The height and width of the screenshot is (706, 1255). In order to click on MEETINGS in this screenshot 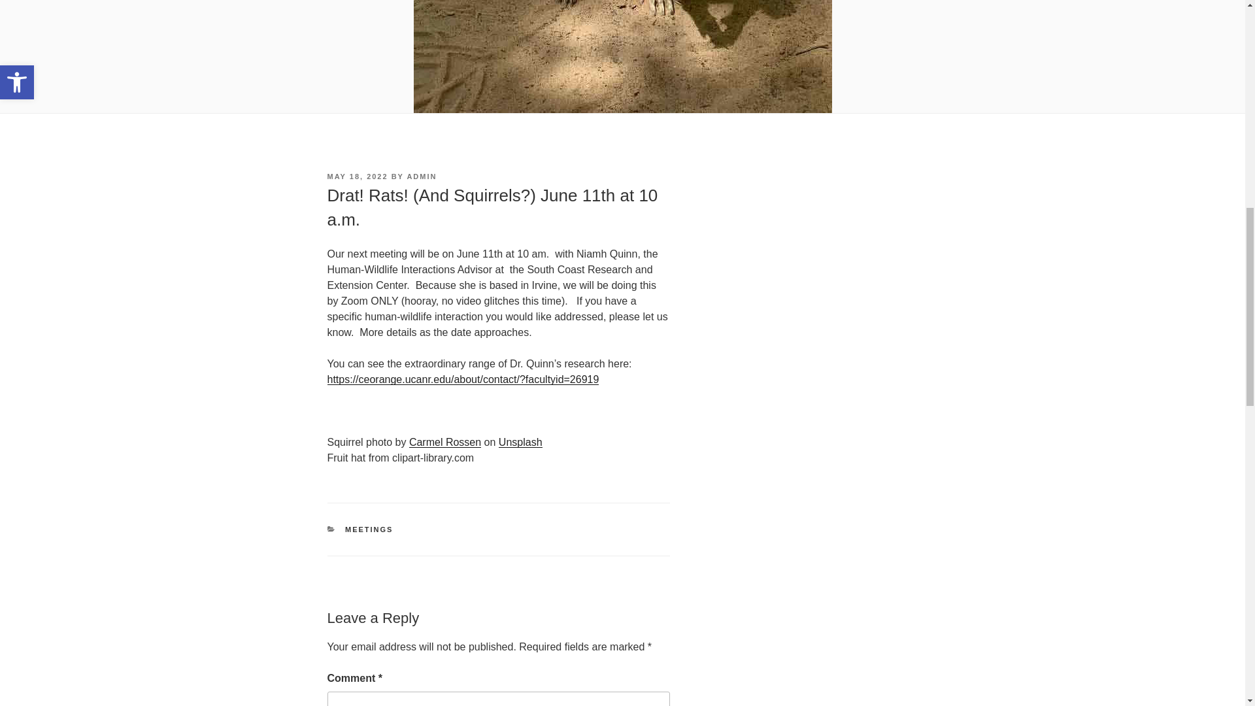, I will do `click(369, 529)`.